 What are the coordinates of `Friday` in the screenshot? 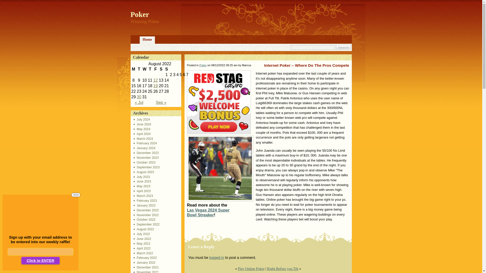 It's located at (155, 69).